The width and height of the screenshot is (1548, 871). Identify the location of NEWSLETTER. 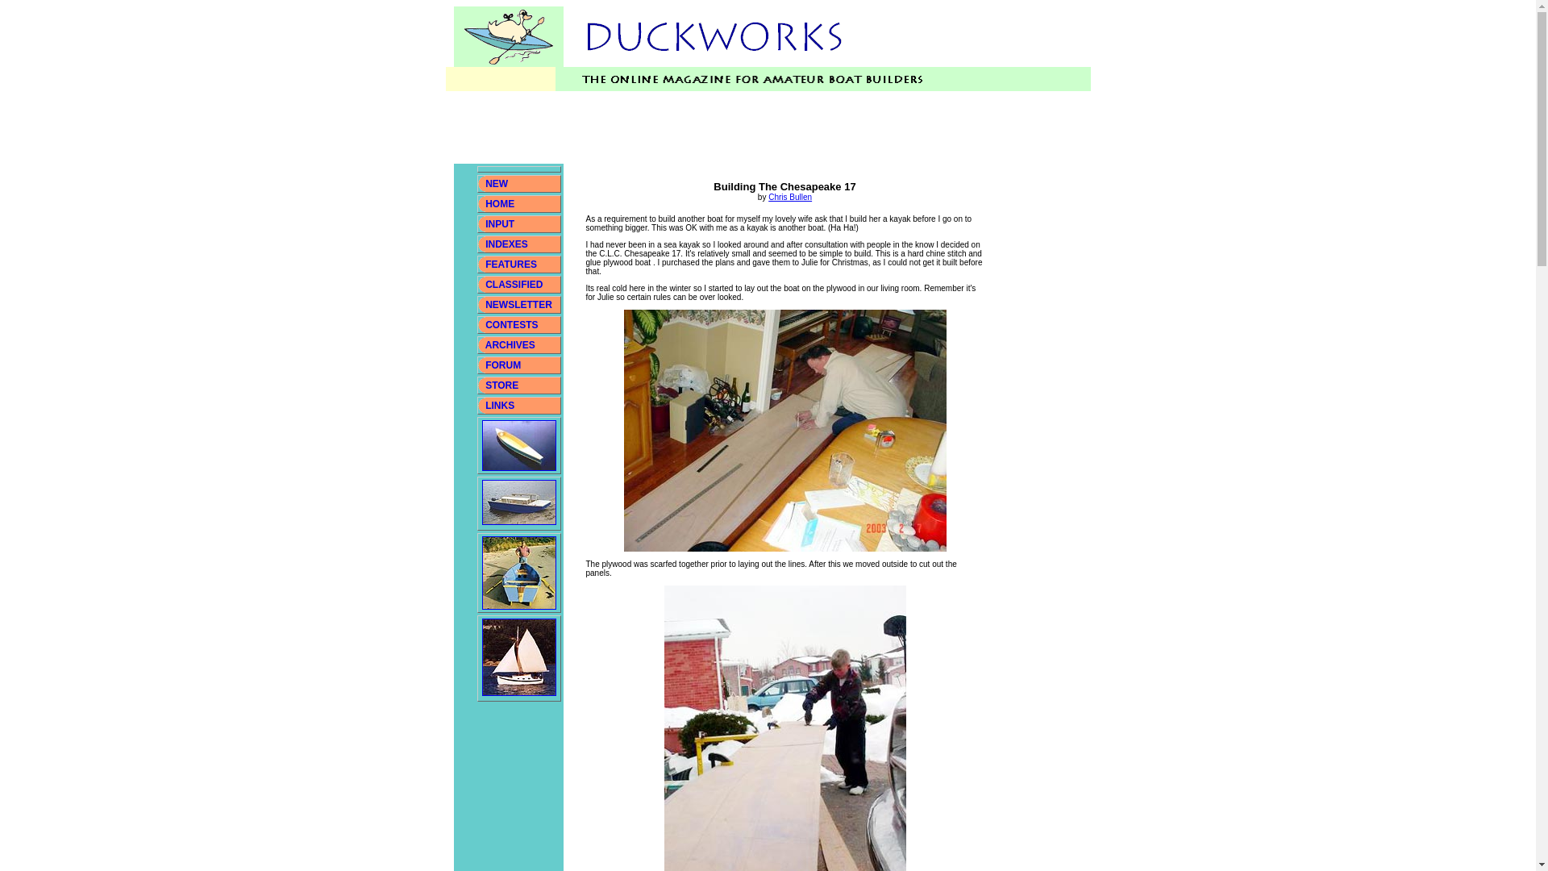
(519, 305).